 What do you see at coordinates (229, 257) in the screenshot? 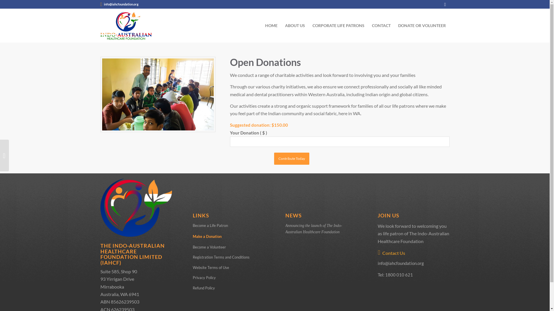
I see `Registration Terms and Conditions` at bounding box center [229, 257].